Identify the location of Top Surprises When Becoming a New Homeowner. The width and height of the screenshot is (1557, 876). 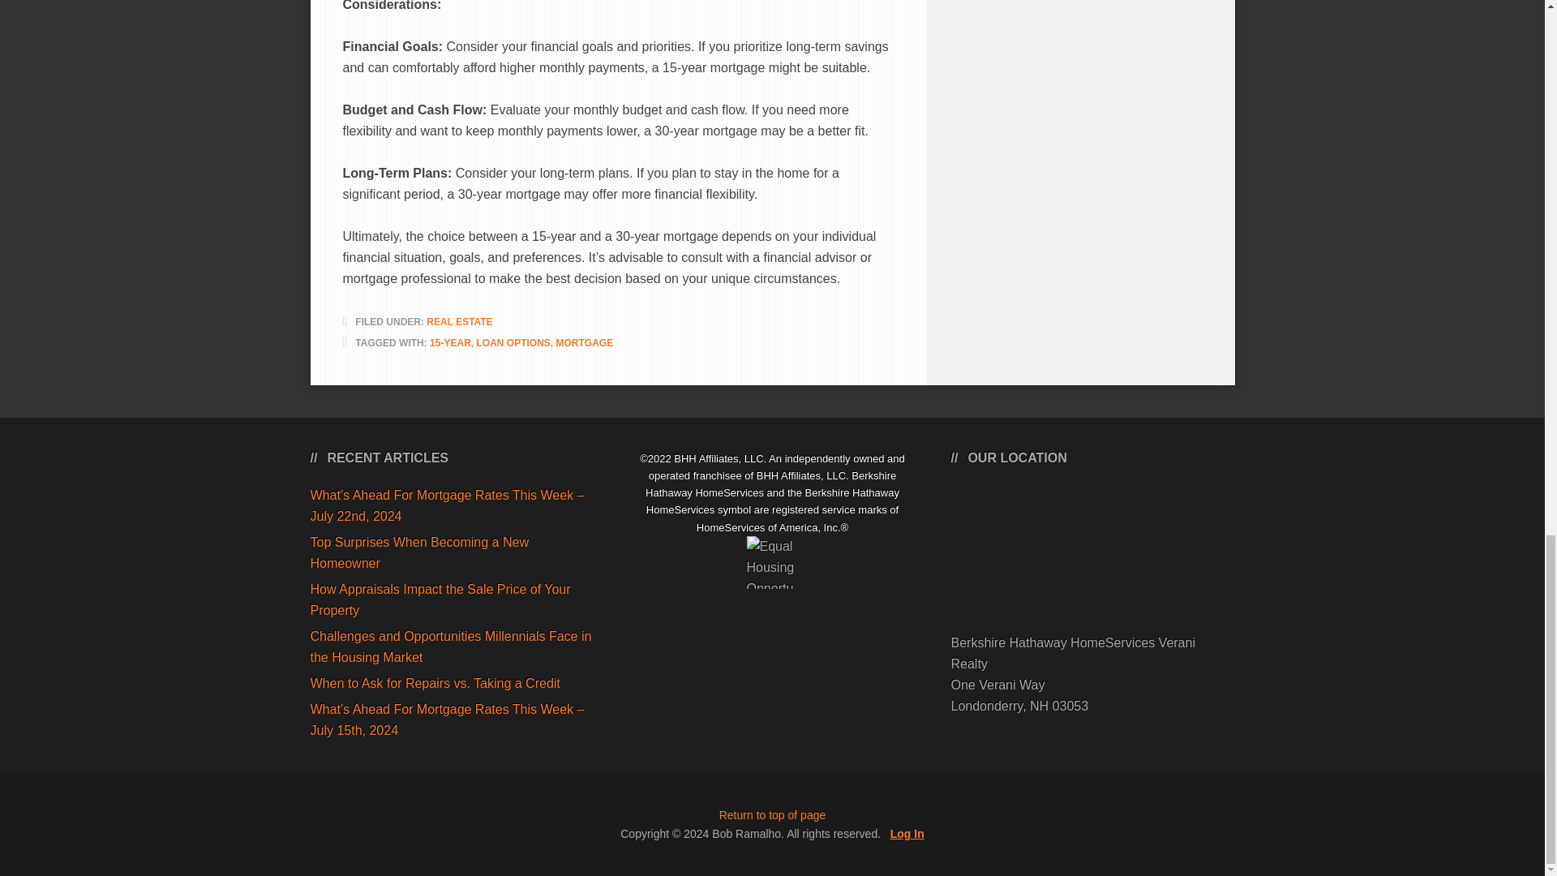
(418, 552).